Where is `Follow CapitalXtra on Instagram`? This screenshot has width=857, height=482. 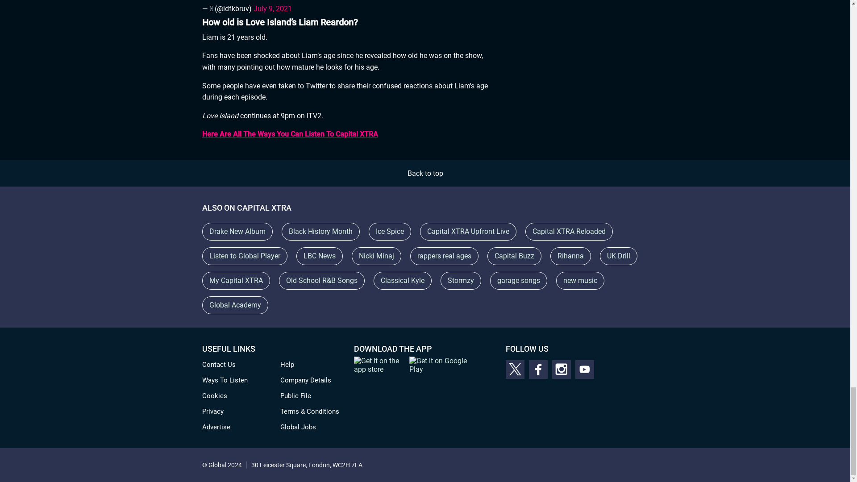 Follow CapitalXtra on Instagram is located at coordinates (561, 369).